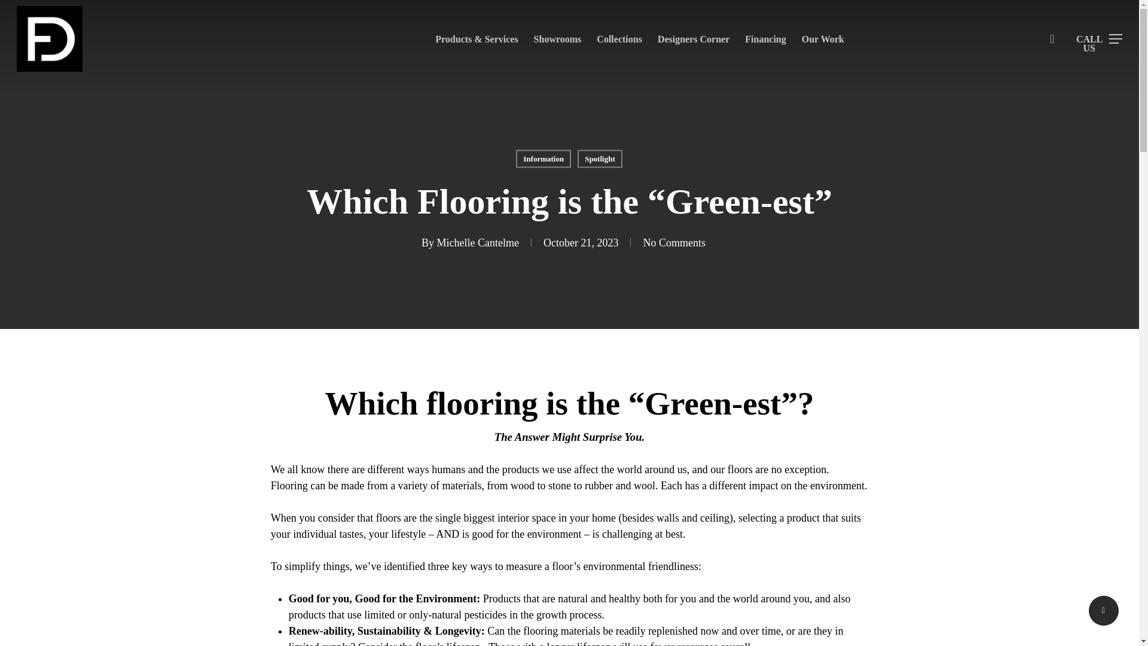  What do you see at coordinates (543, 158) in the screenshot?
I see `Information` at bounding box center [543, 158].